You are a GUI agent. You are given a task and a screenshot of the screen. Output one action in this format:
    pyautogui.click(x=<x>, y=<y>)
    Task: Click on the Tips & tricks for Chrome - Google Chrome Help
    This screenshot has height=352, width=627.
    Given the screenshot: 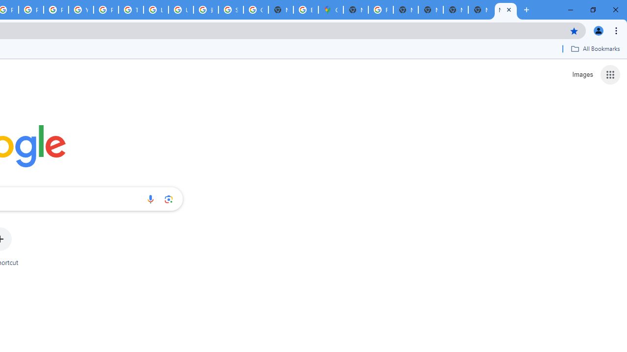 What is the action you would take?
    pyautogui.click(x=131, y=10)
    